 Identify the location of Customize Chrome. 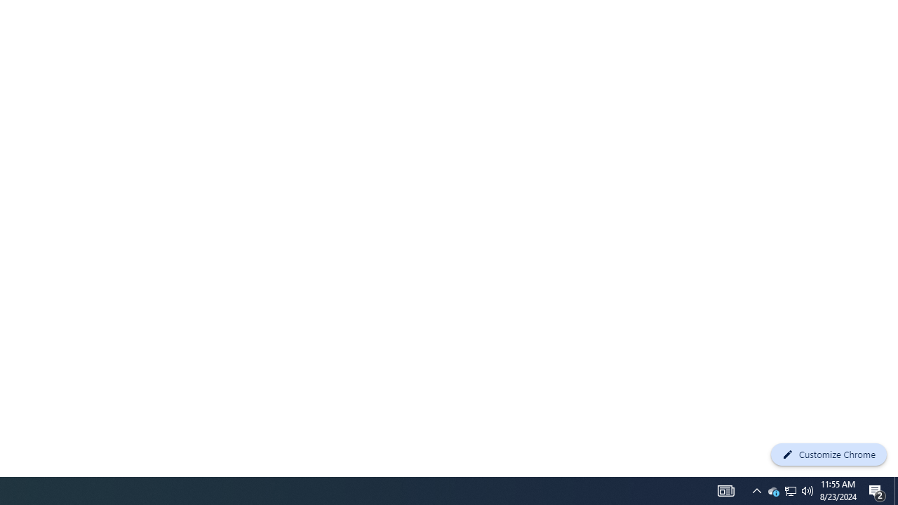
(829, 454).